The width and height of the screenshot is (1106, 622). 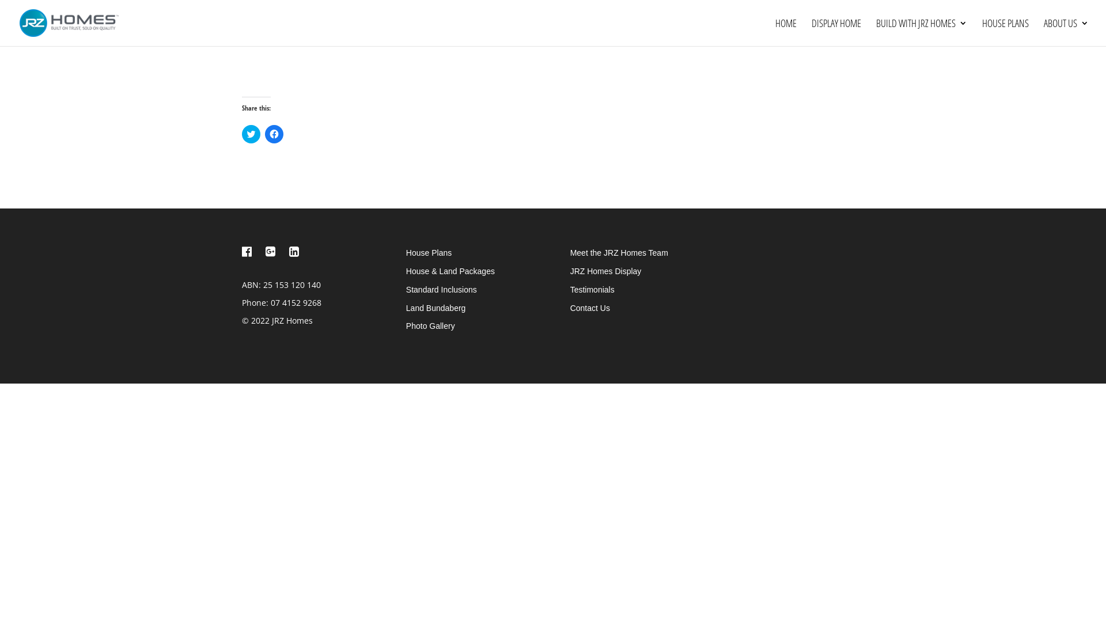 What do you see at coordinates (429, 252) in the screenshot?
I see `House Plans` at bounding box center [429, 252].